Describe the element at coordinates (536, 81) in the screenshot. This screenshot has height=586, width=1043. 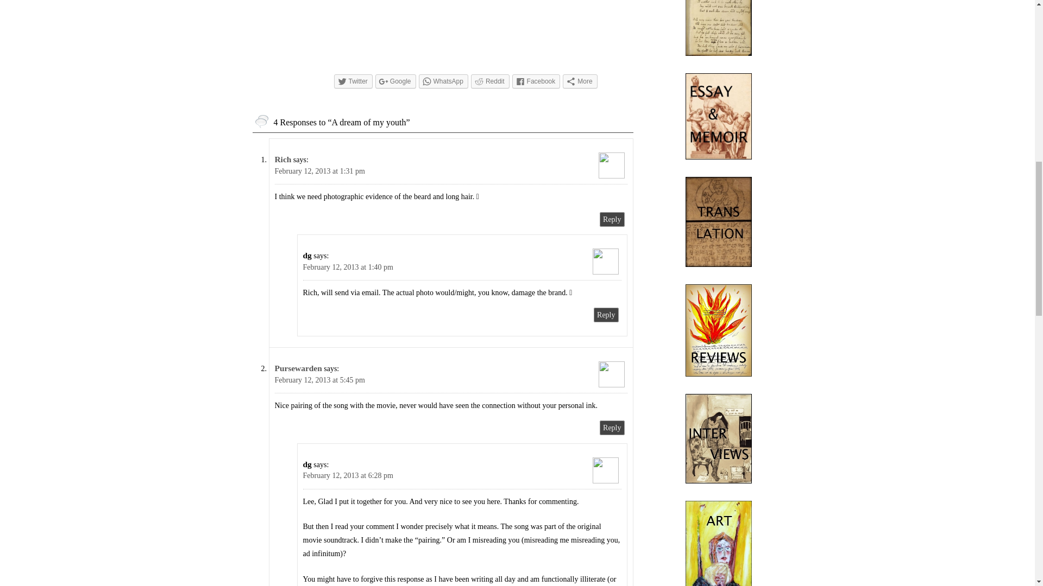
I see `Click to share on Facebook` at that location.